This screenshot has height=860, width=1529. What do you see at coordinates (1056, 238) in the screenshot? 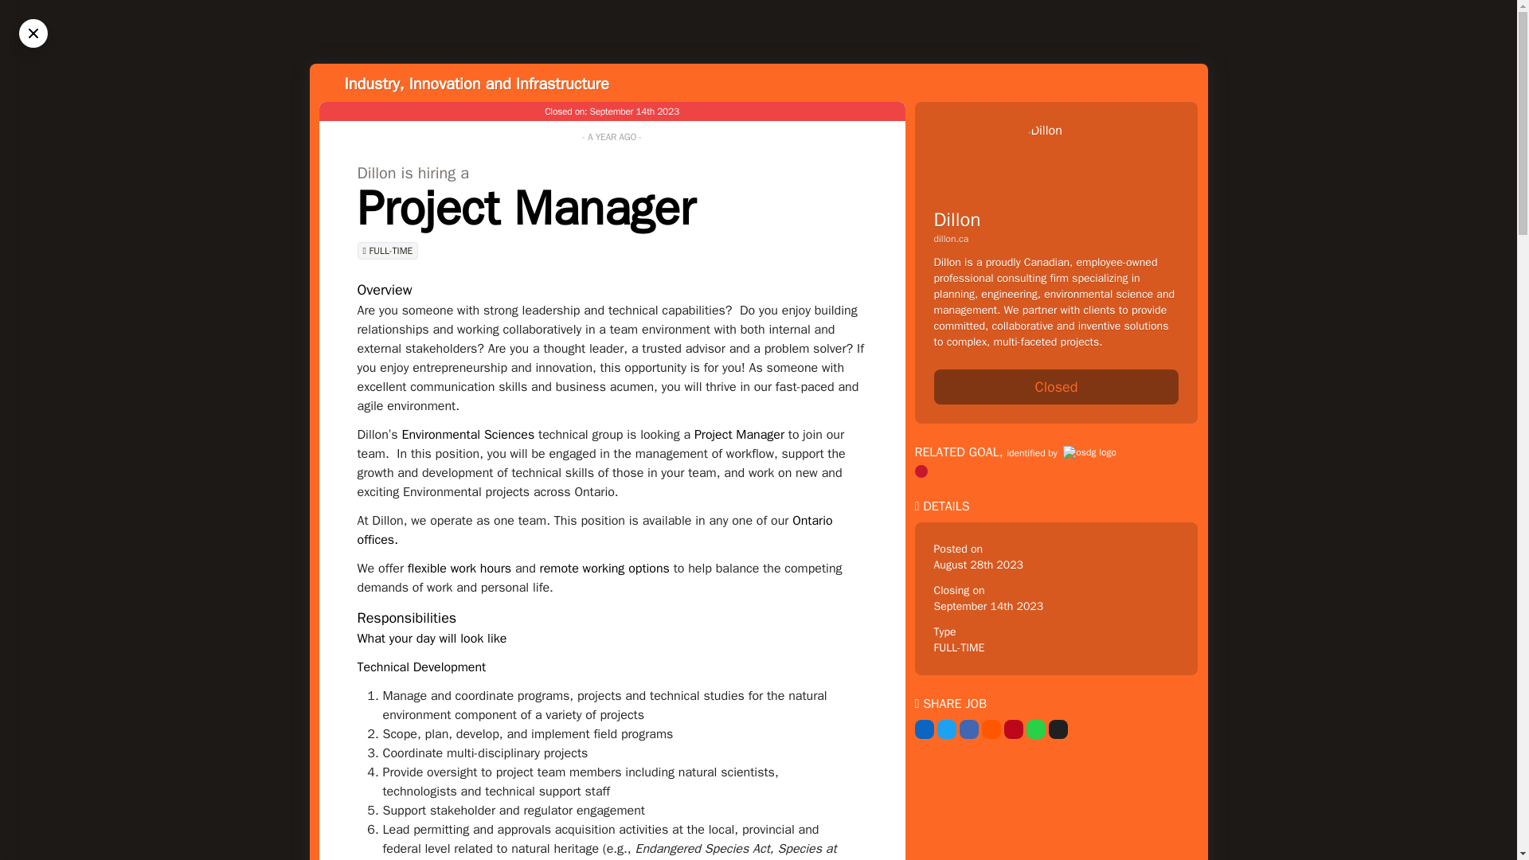
I see `dillon.ca` at bounding box center [1056, 238].